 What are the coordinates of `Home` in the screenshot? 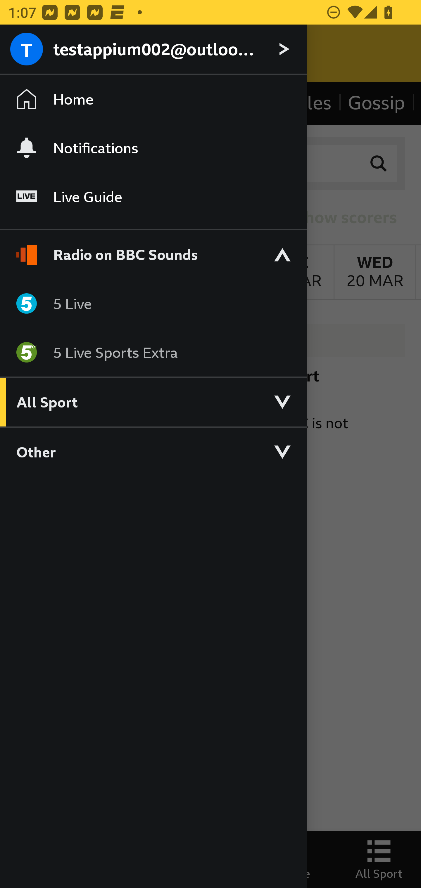 It's located at (153, 99).